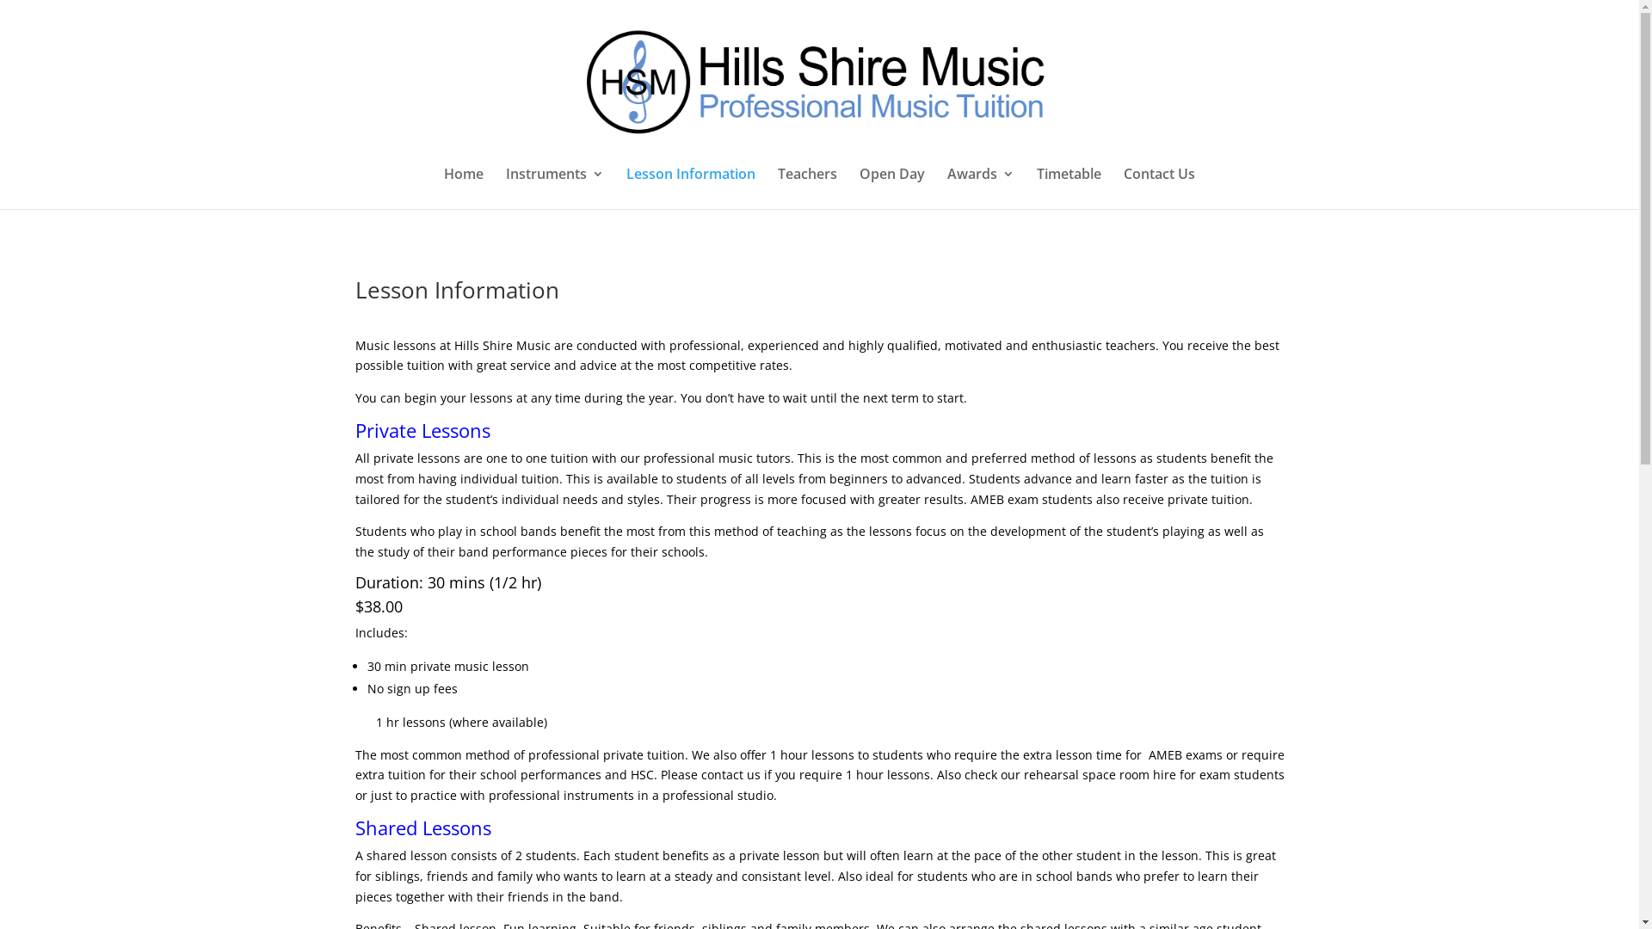 The height and width of the screenshot is (929, 1652). Describe the element at coordinates (691, 188) in the screenshot. I see `Lesson Information` at that location.